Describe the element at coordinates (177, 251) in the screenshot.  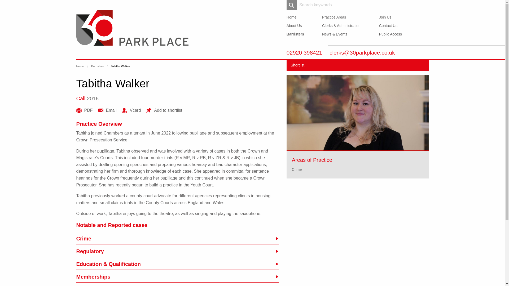
I see `Regulatory` at that location.